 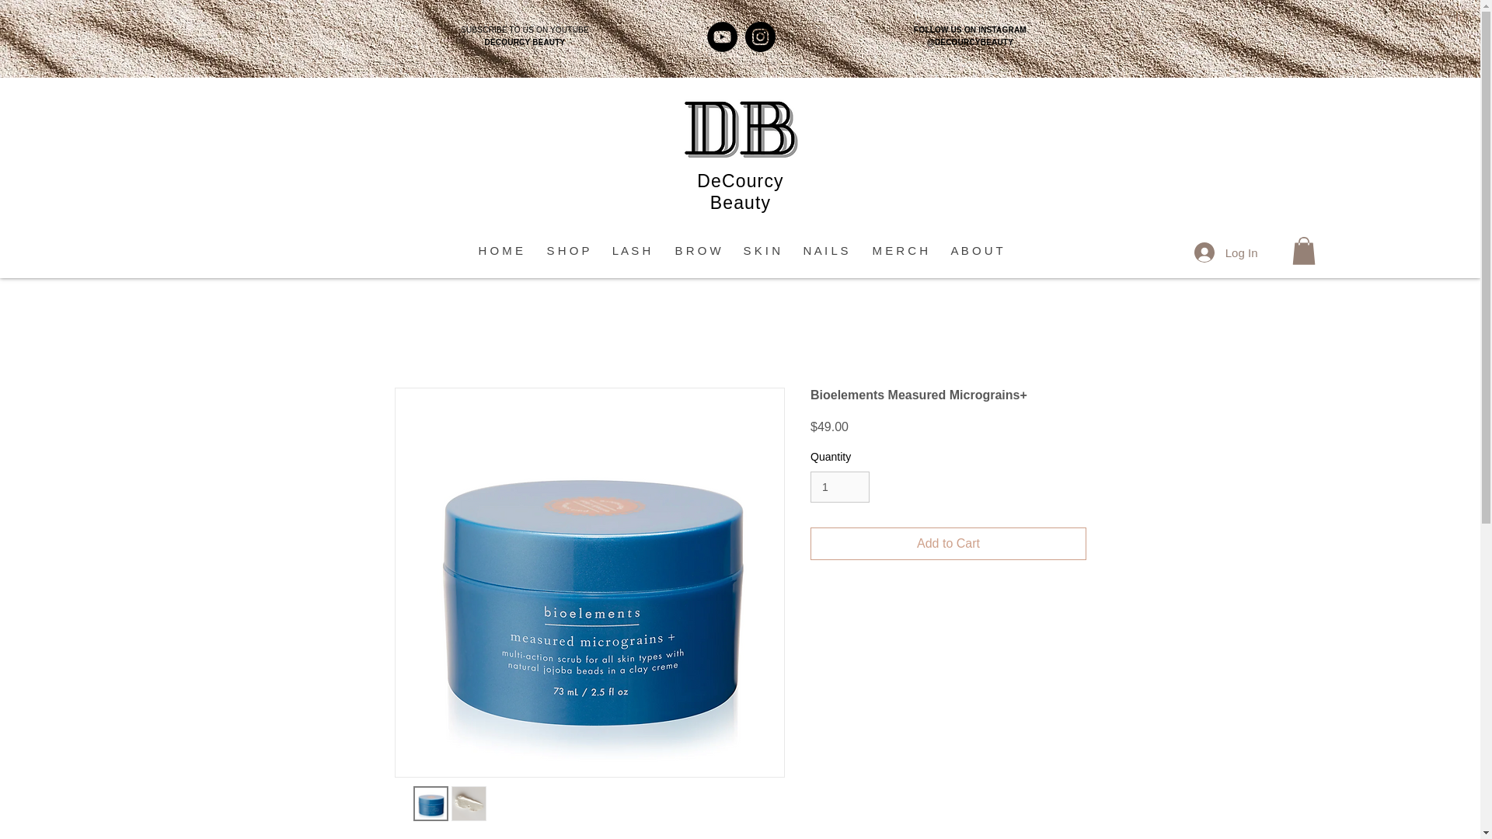 I want to click on H O M E, so click(x=500, y=250).